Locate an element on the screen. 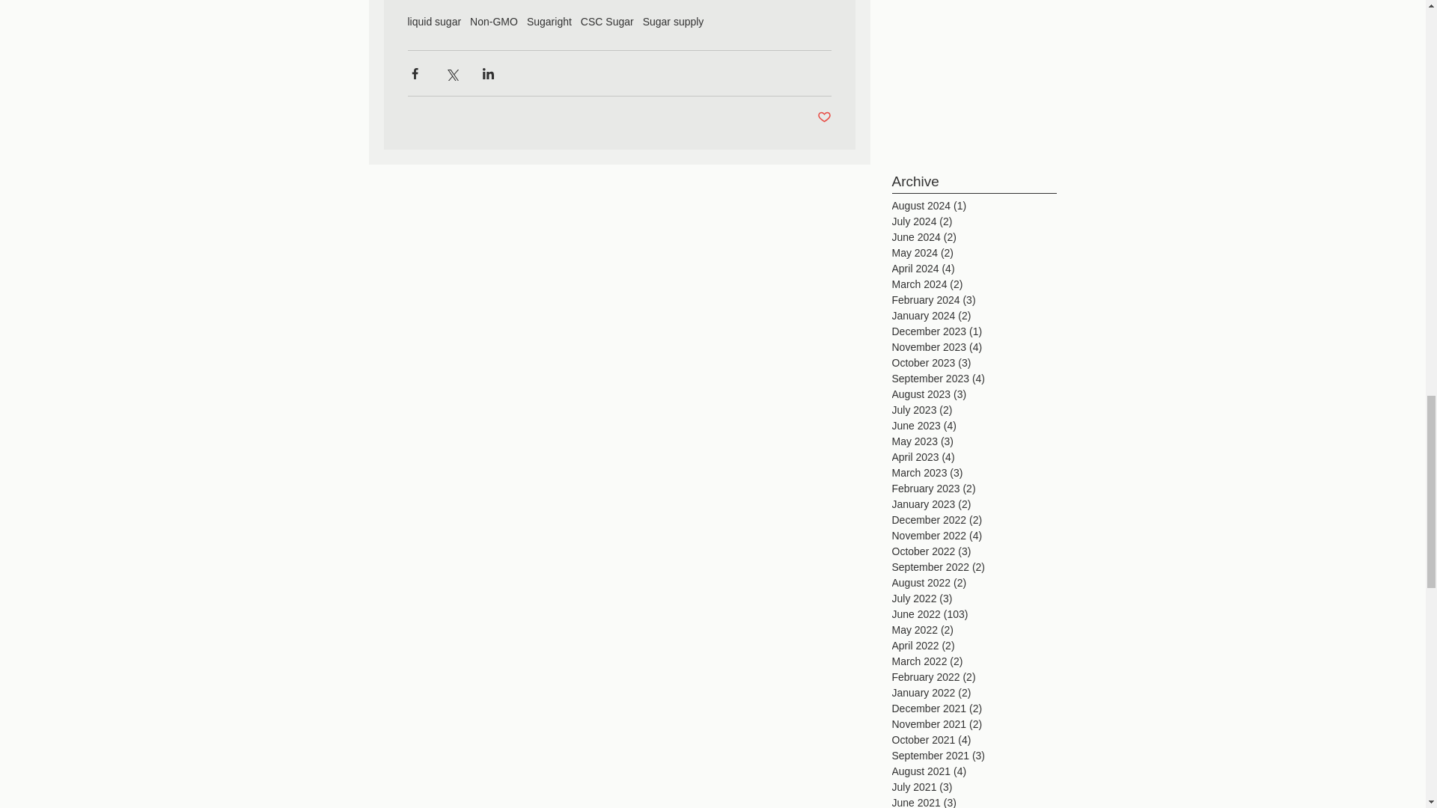  Sugar supply is located at coordinates (673, 21).